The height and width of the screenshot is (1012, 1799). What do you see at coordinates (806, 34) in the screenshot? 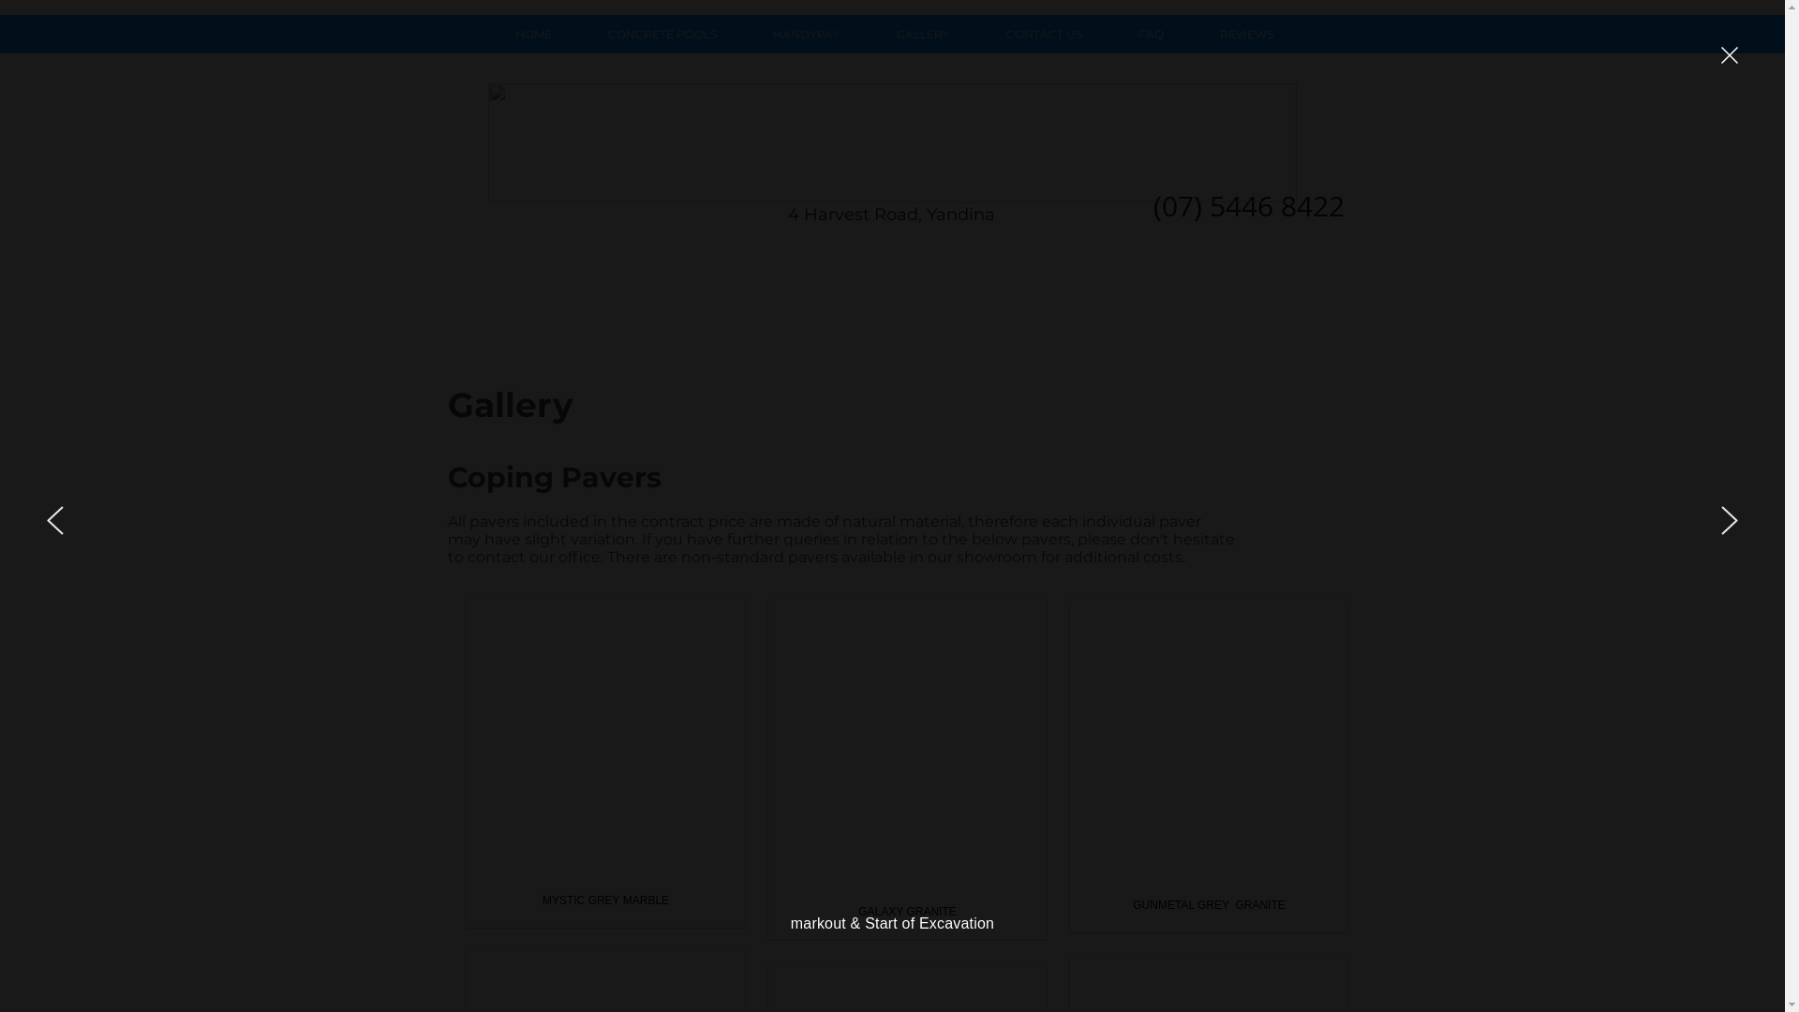
I see `HANDYPAY` at bounding box center [806, 34].